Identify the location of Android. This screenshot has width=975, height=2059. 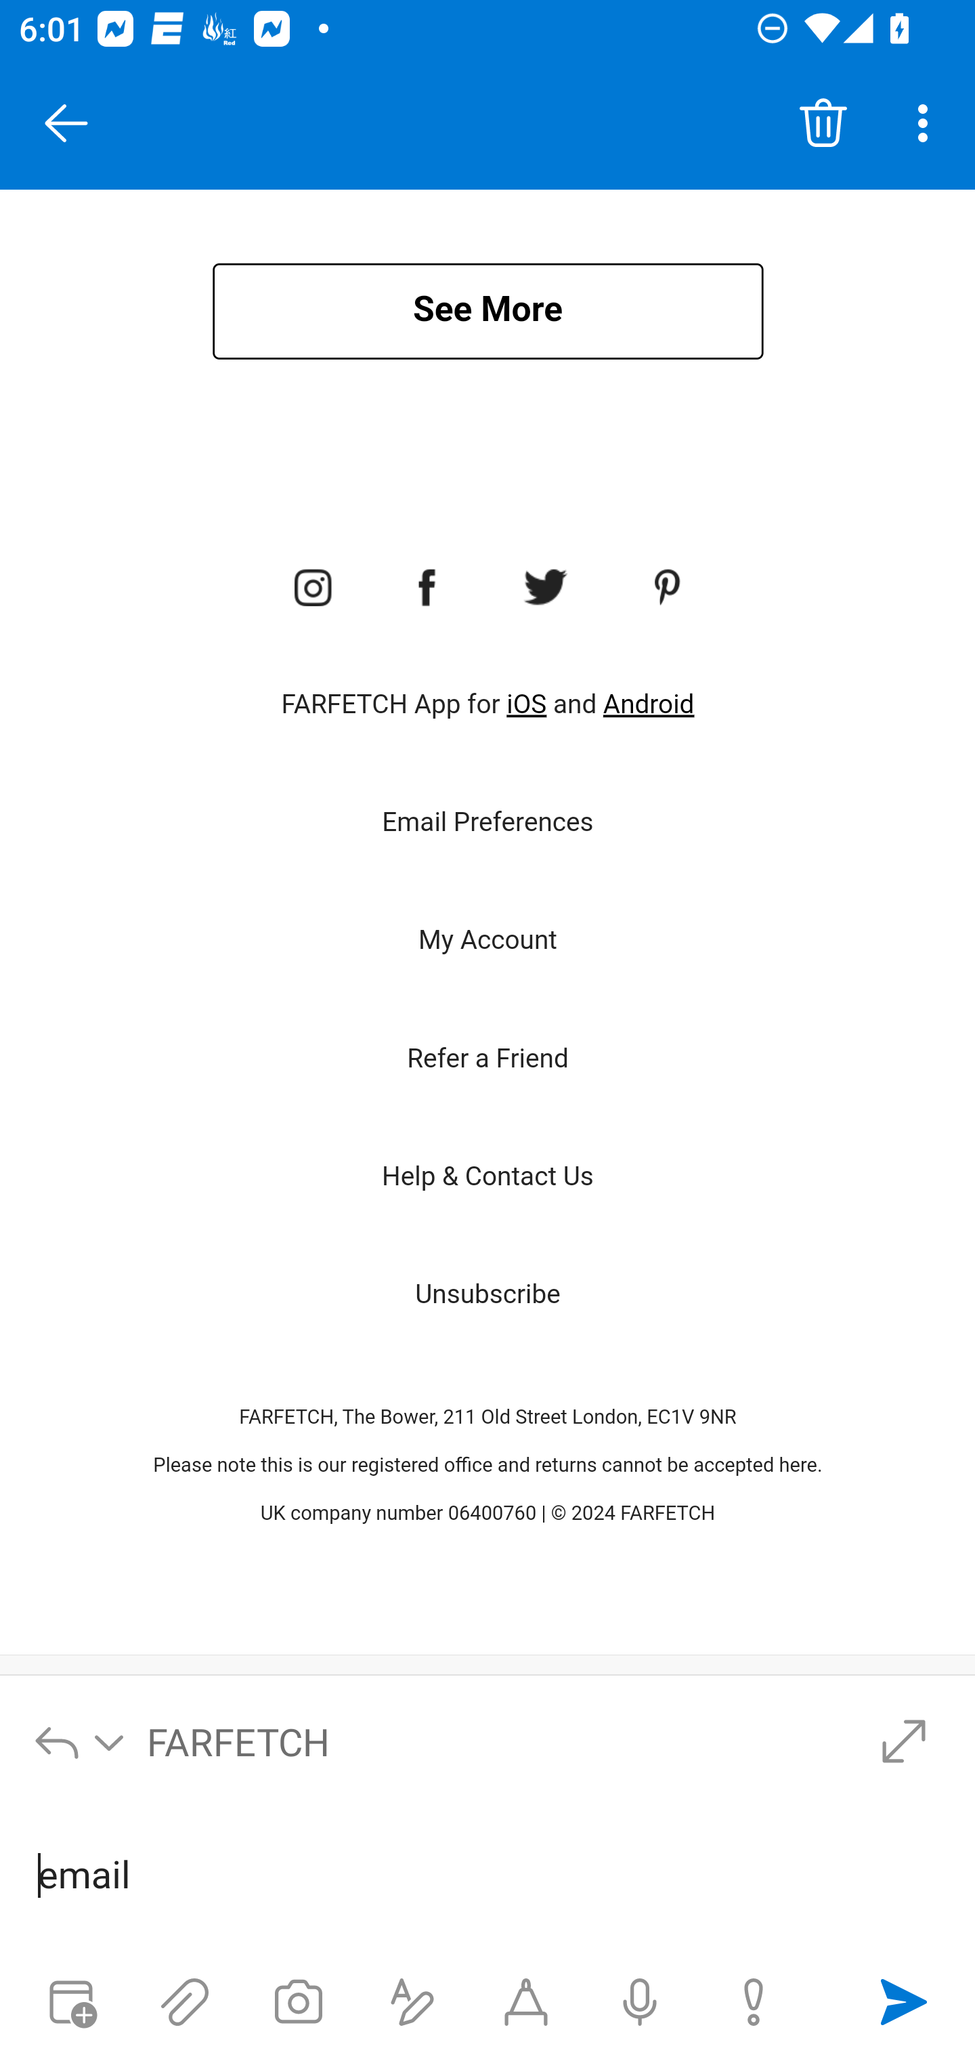
(648, 704).